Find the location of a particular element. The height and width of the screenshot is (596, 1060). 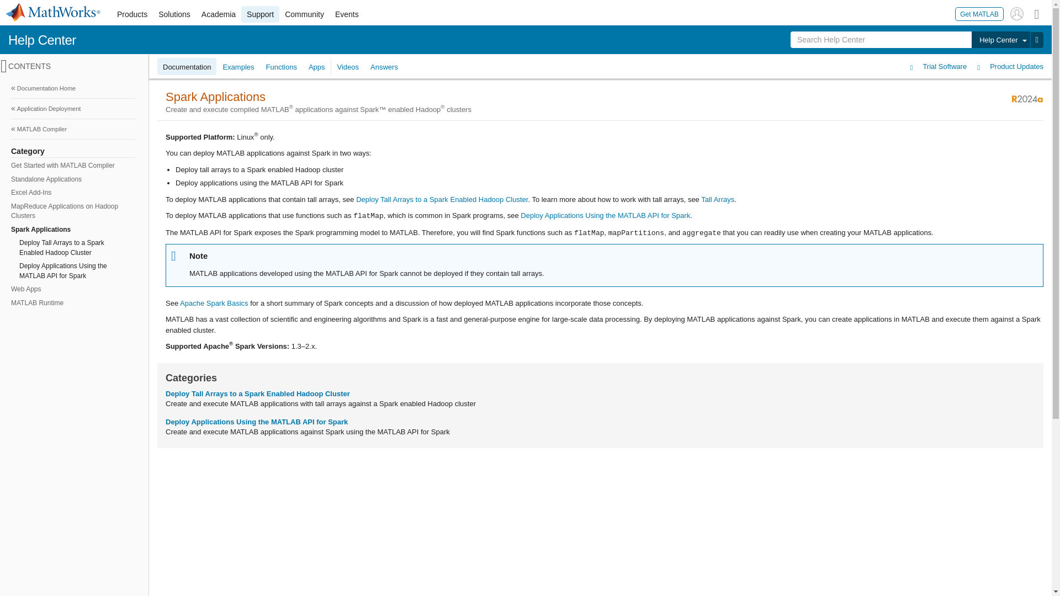

Help Center is located at coordinates (1000, 40).